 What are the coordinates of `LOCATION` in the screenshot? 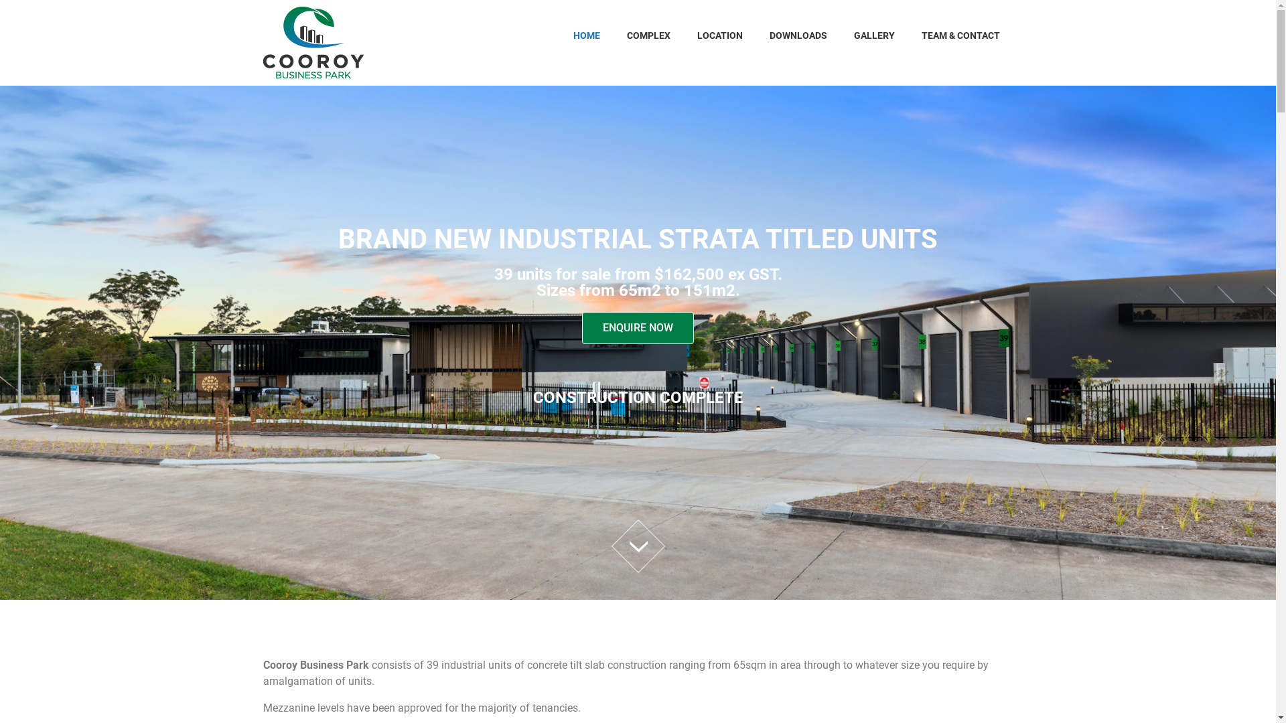 It's located at (719, 35).